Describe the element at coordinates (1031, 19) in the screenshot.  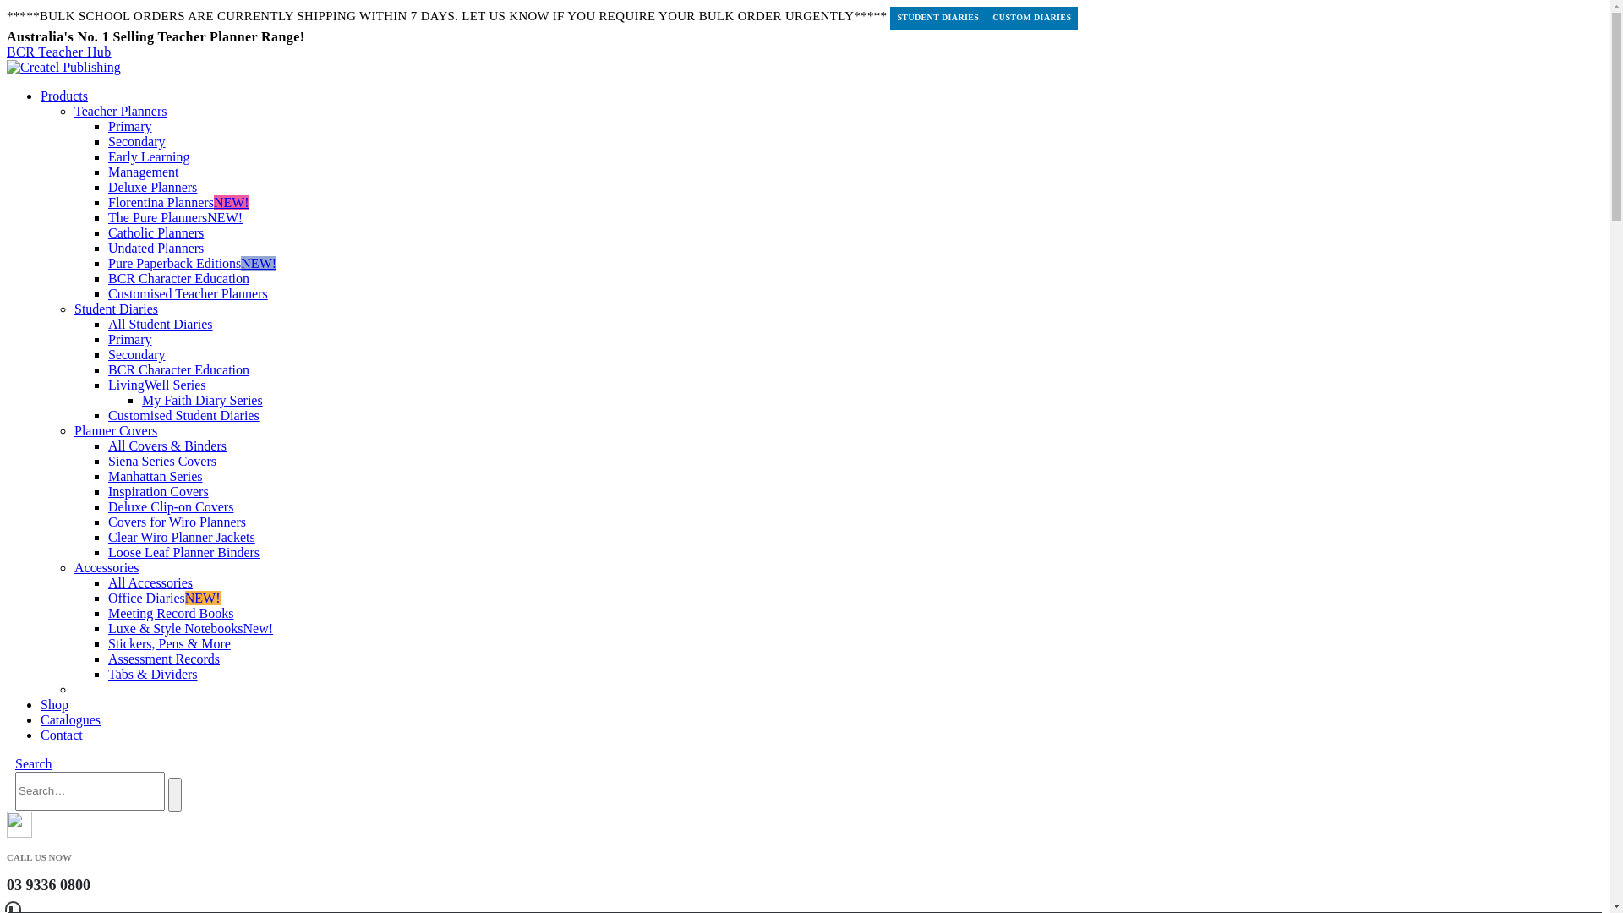
I see `CUSTOM DIARIES` at that location.